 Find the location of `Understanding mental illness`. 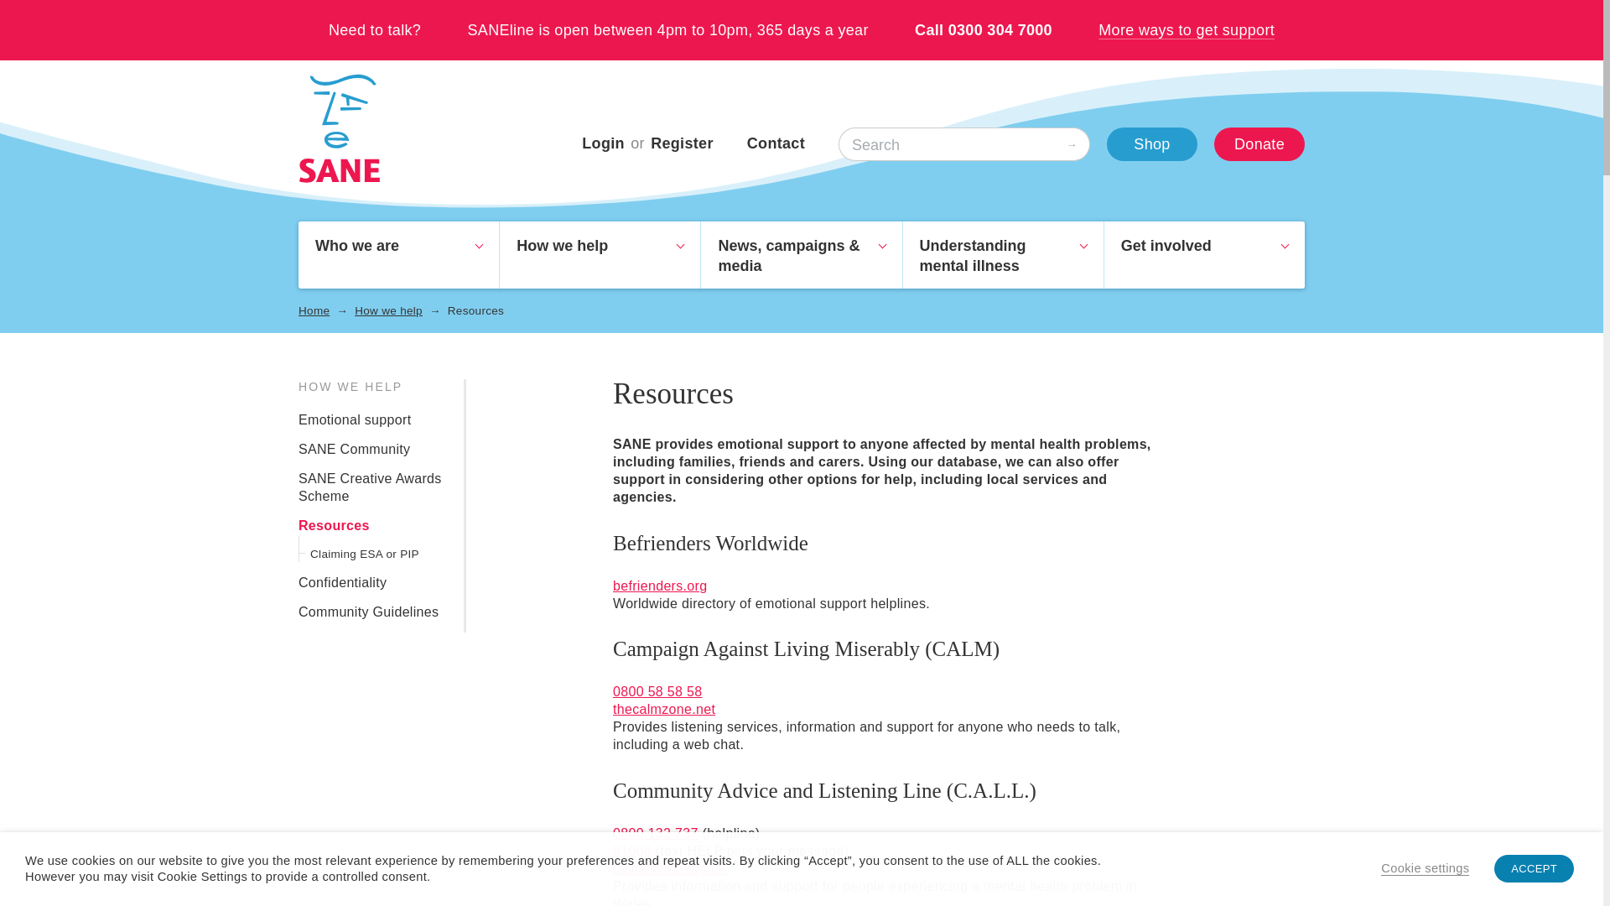

Understanding mental illness is located at coordinates (1003, 255).